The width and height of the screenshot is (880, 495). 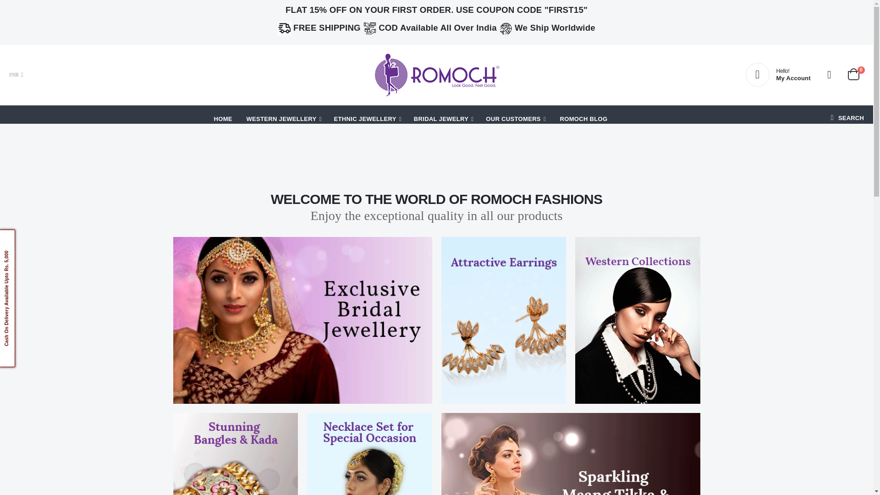 I want to click on ETHNIC JEWELLERY, so click(x=283, y=119).